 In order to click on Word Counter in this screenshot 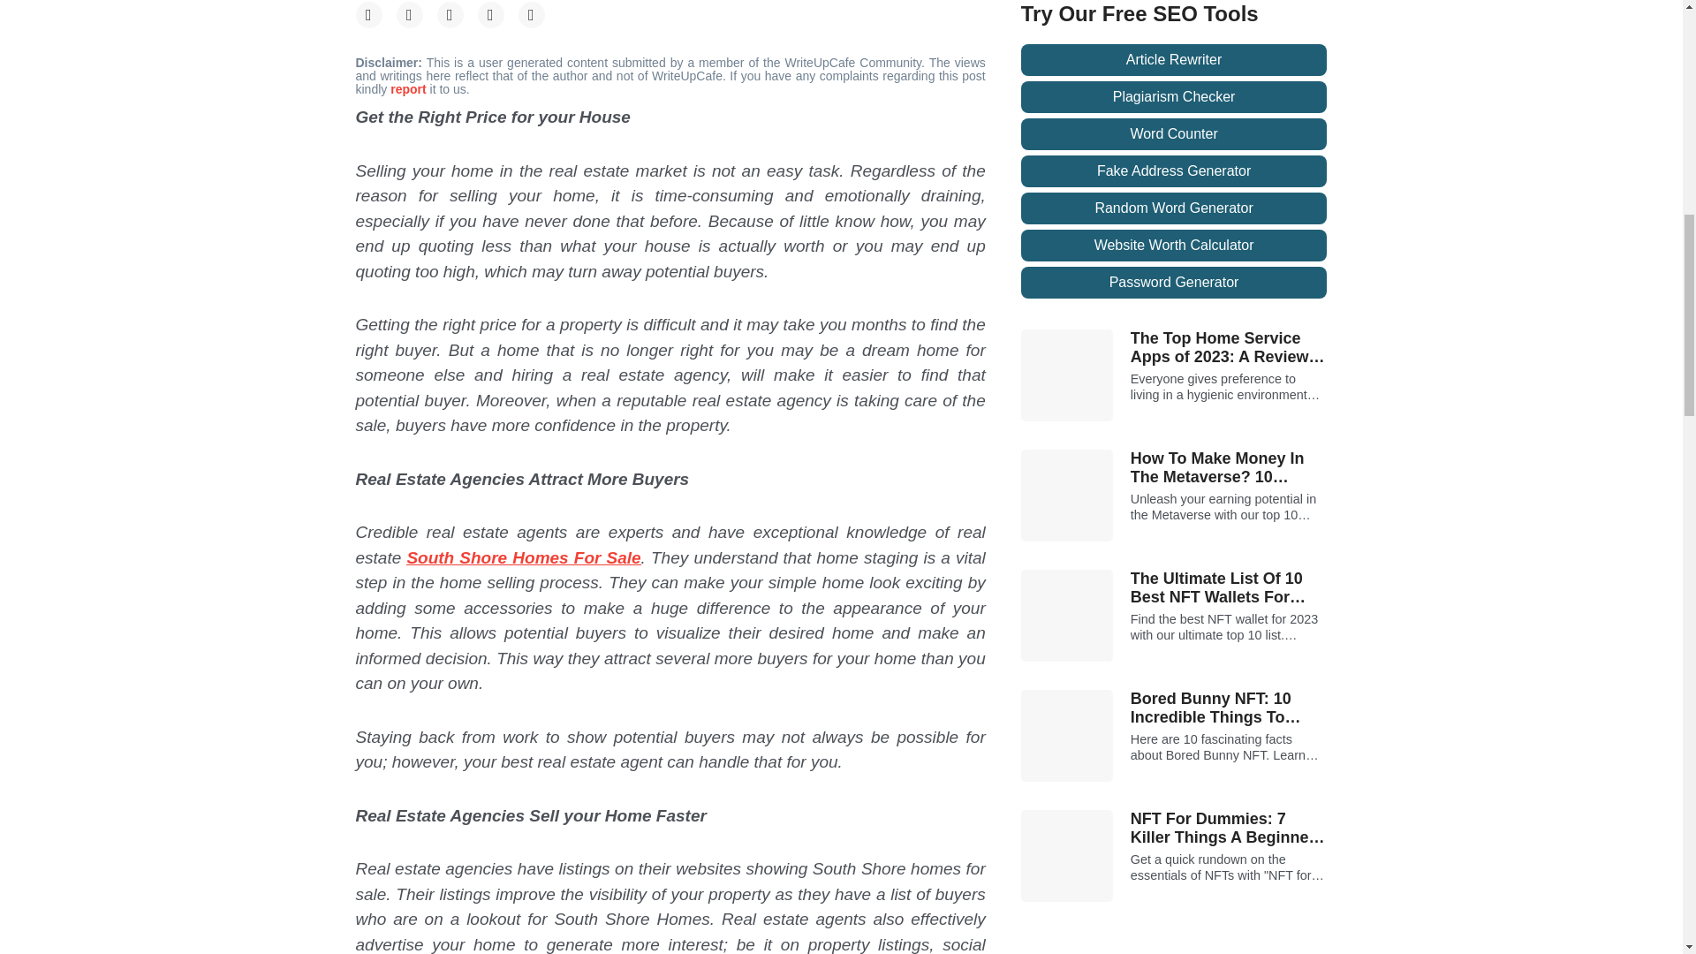, I will do `click(1174, 133)`.